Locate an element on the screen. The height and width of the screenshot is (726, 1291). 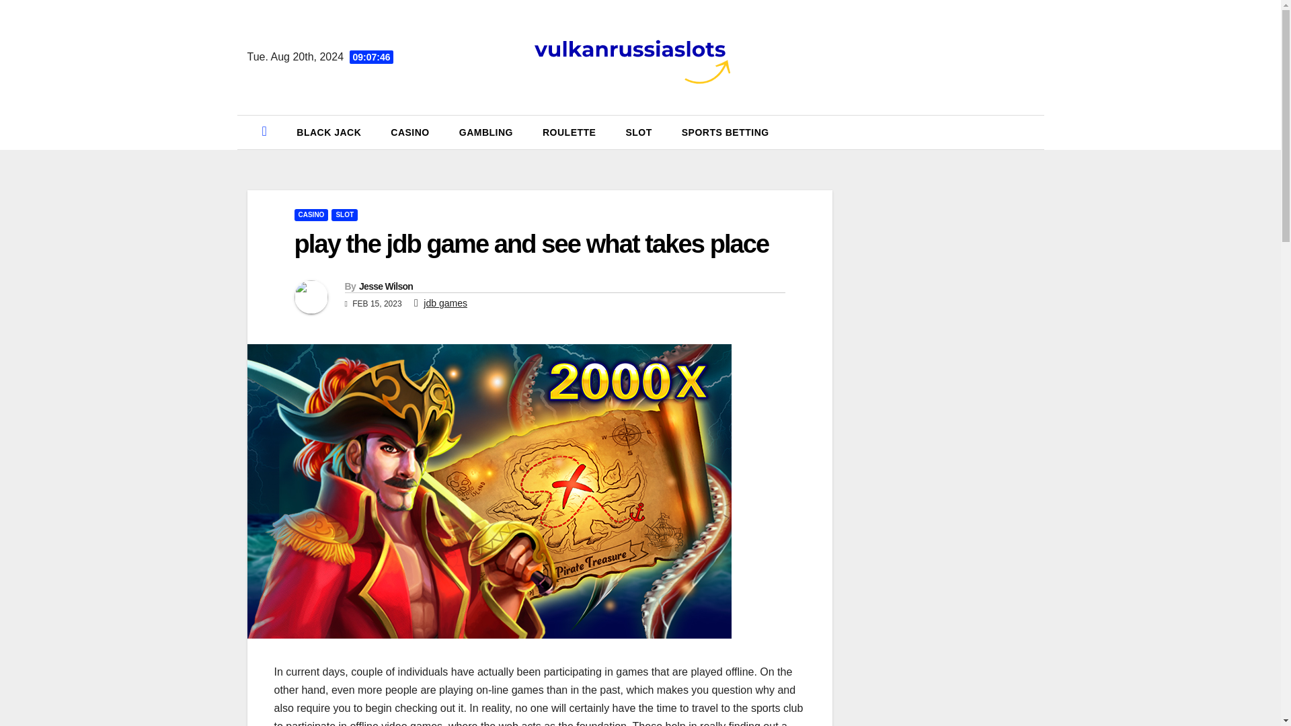
SLOT is located at coordinates (638, 132).